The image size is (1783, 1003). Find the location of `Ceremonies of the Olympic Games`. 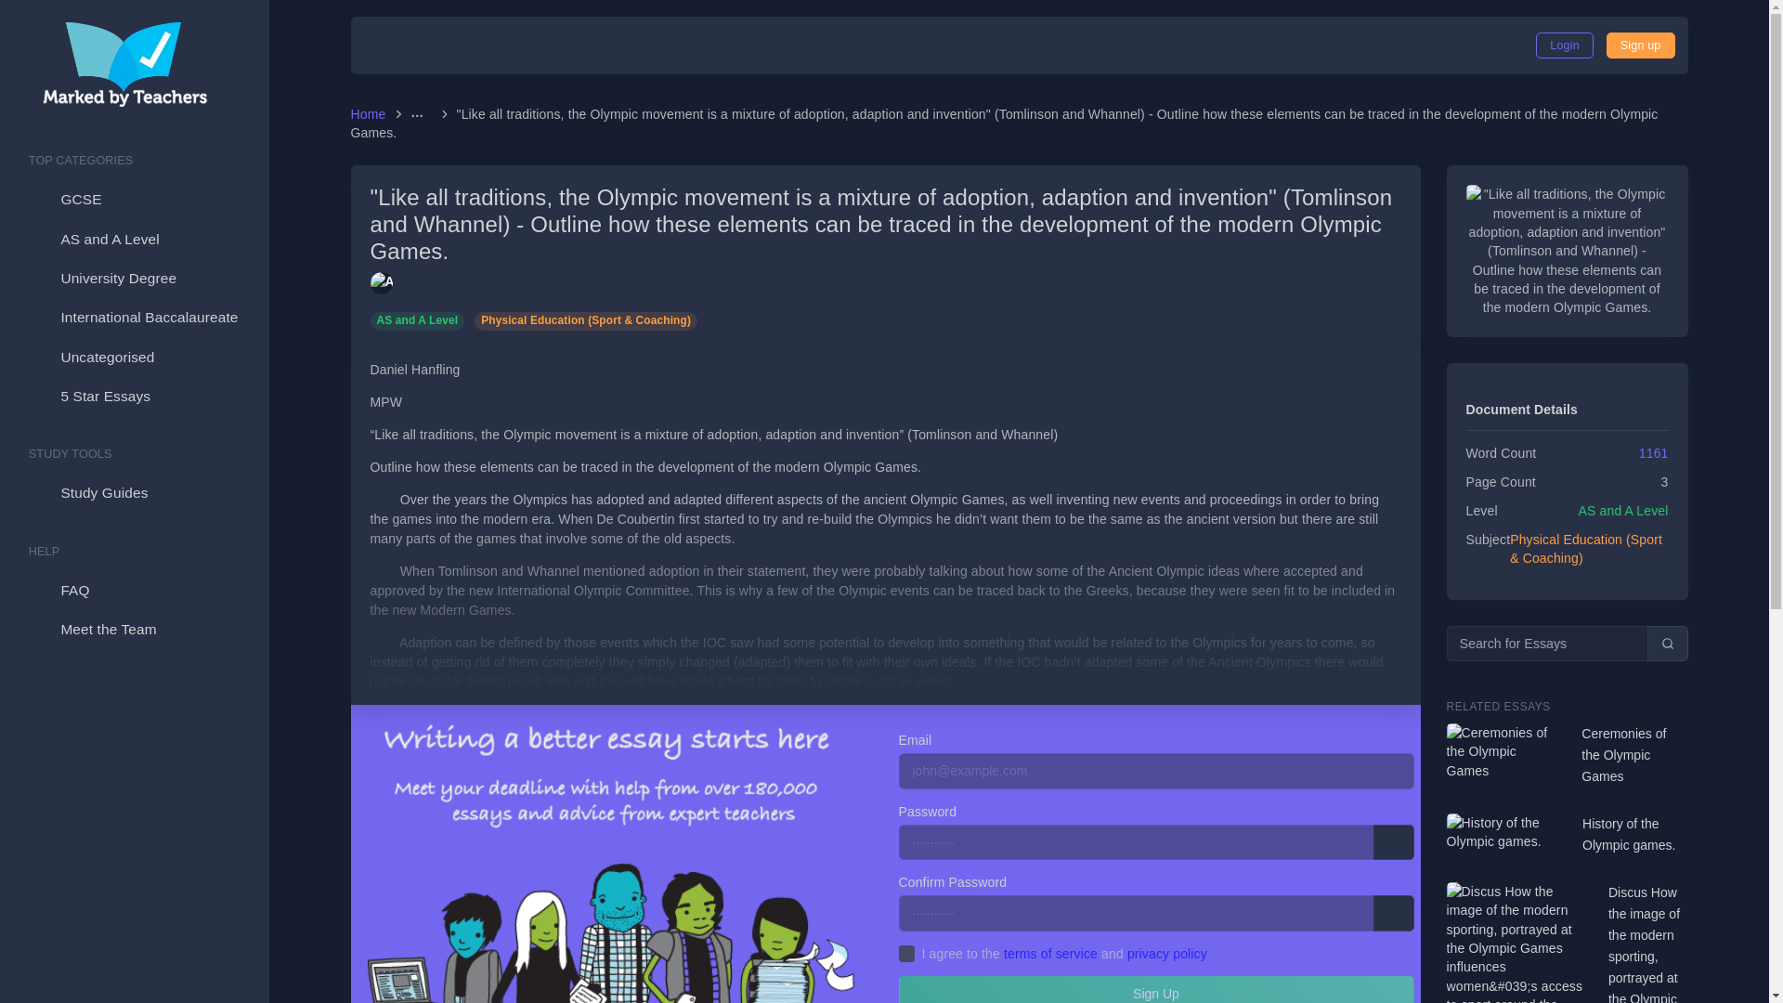

Ceremonies of the Olympic Games is located at coordinates (1634, 754).